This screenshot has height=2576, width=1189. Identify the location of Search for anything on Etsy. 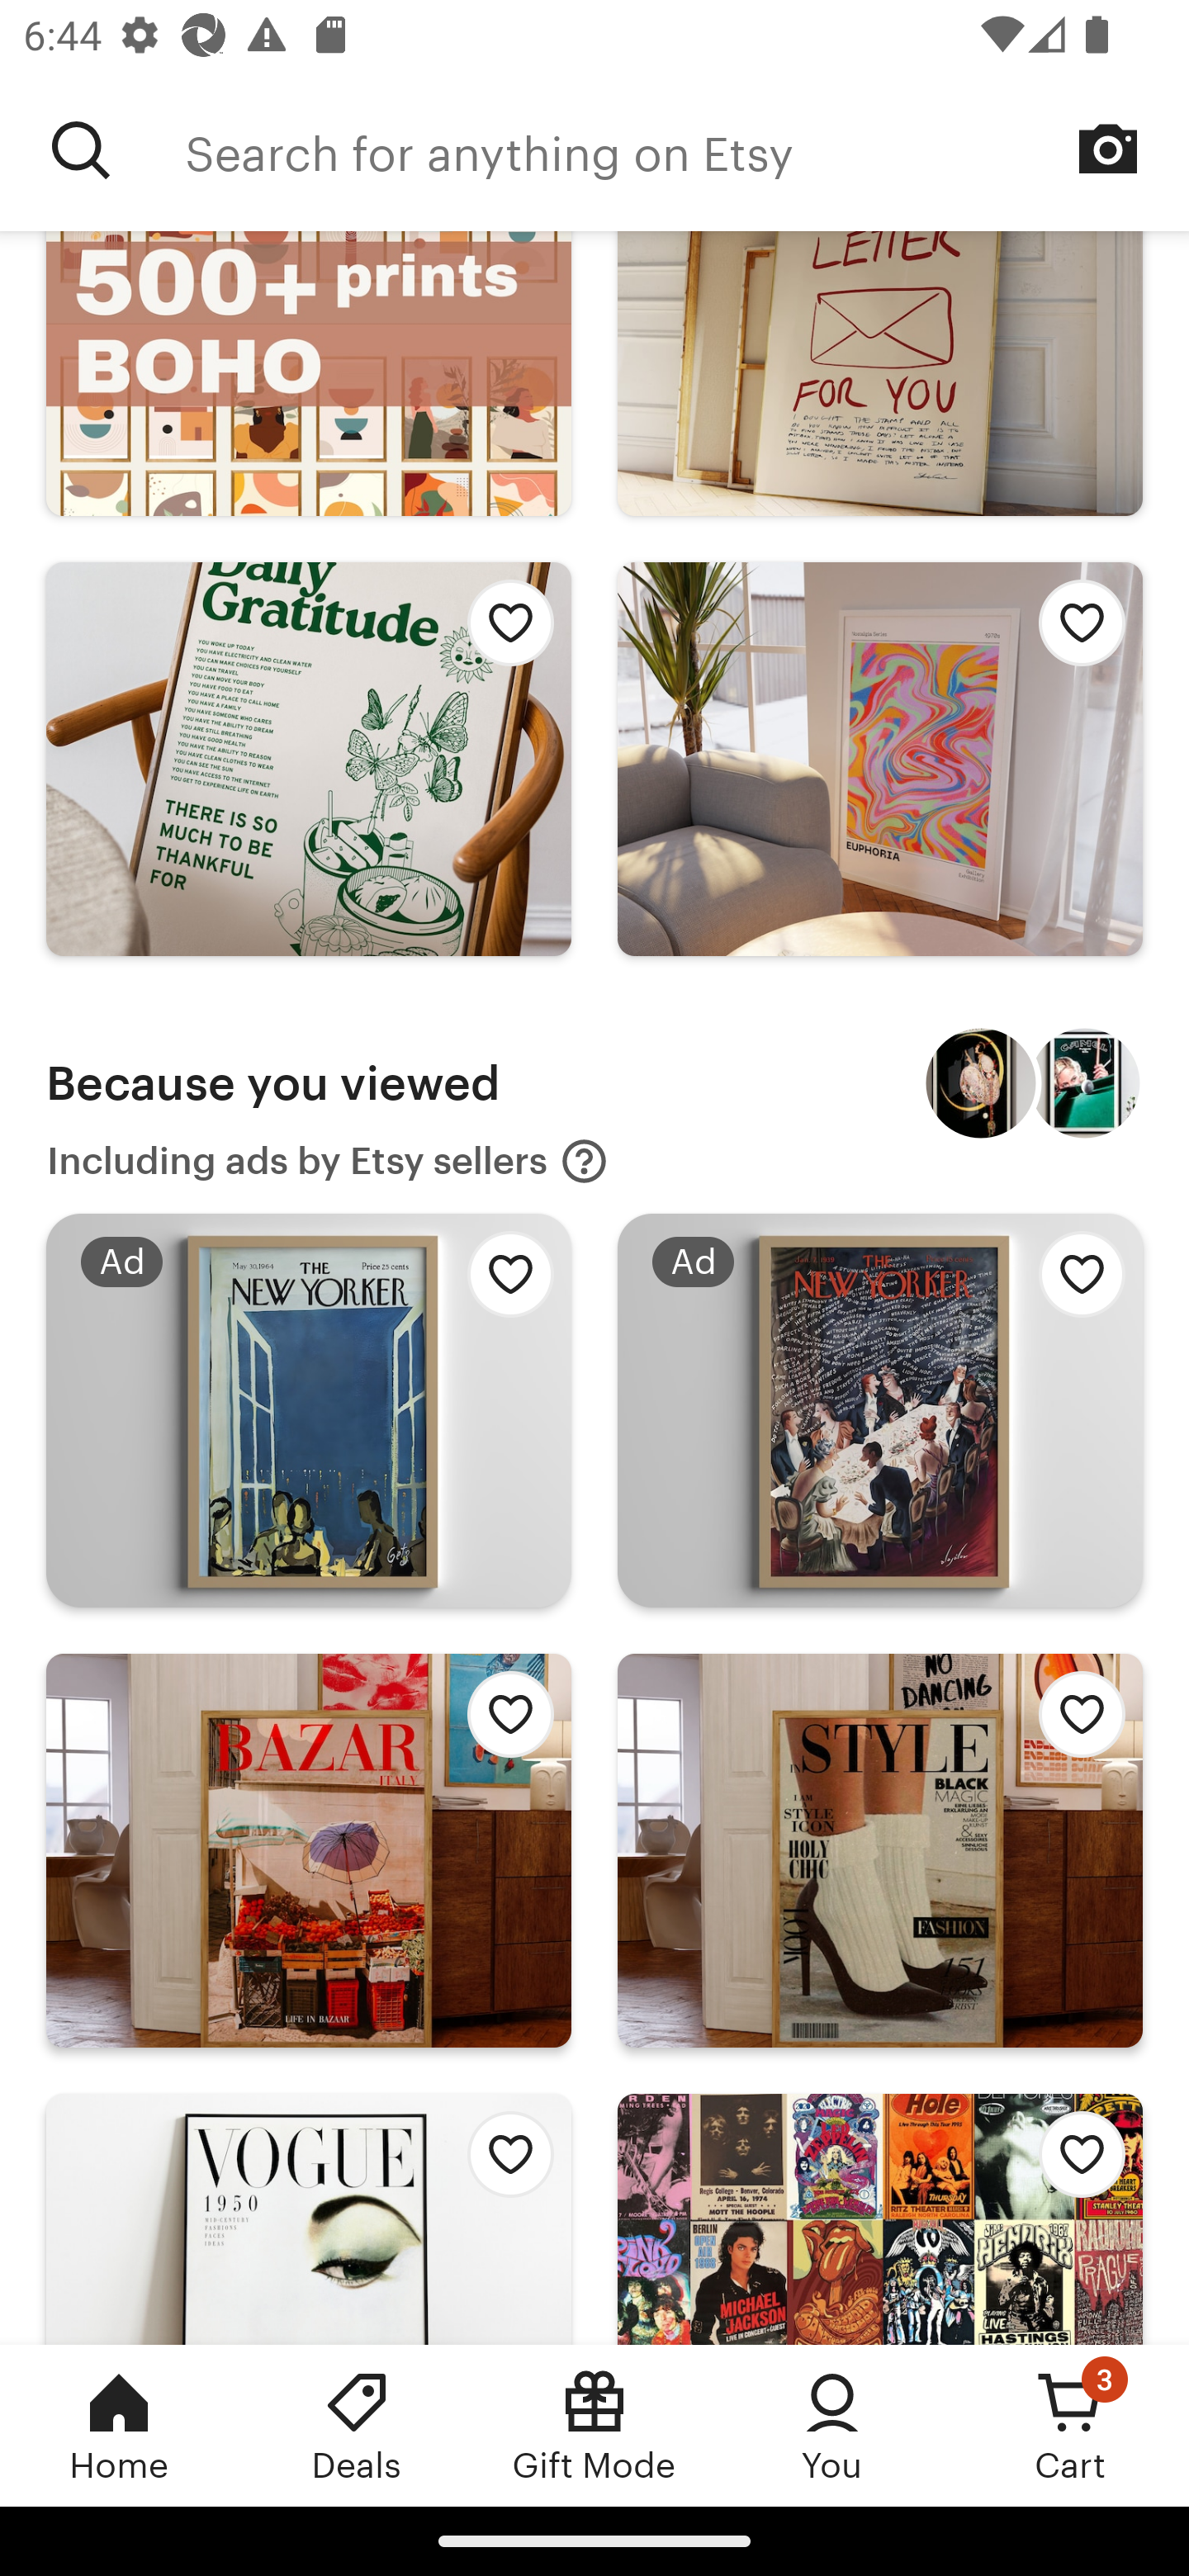
(81, 150).